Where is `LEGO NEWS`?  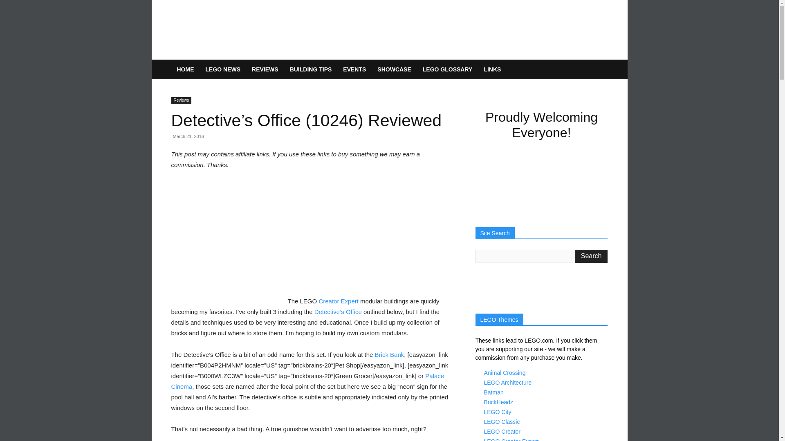
LEGO NEWS is located at coordinates (222, 69).